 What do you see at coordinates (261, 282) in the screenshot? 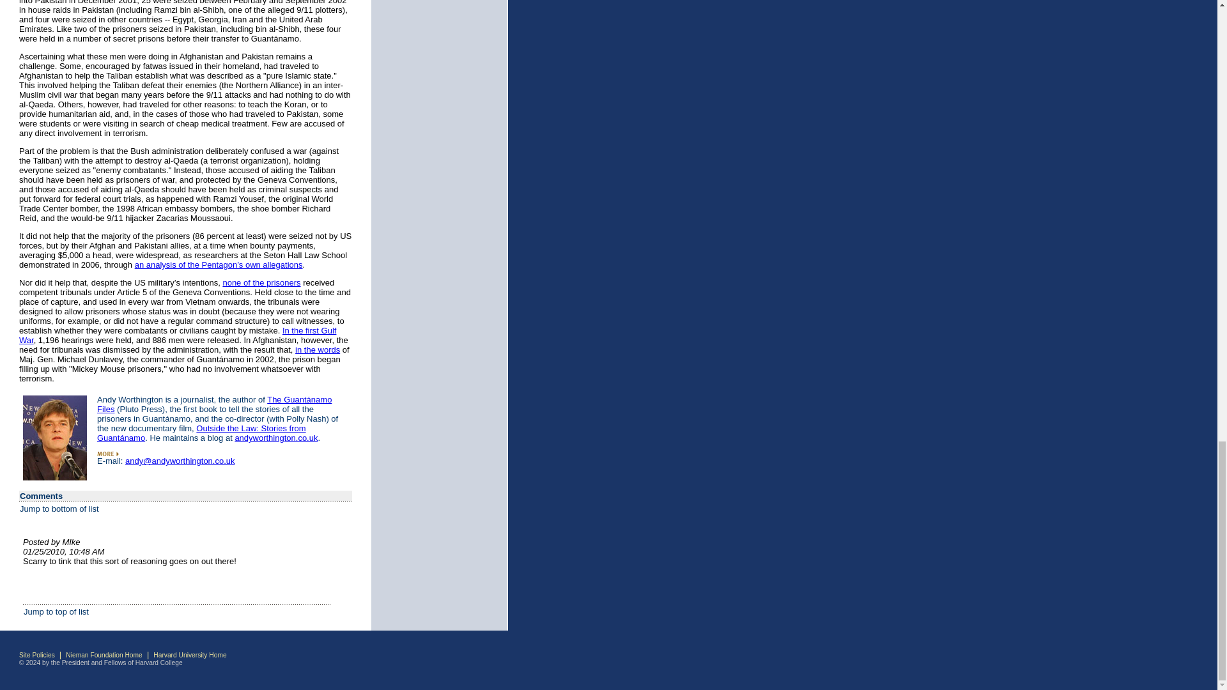
I see `none of the prisoners` at bounding box center [261, 282].